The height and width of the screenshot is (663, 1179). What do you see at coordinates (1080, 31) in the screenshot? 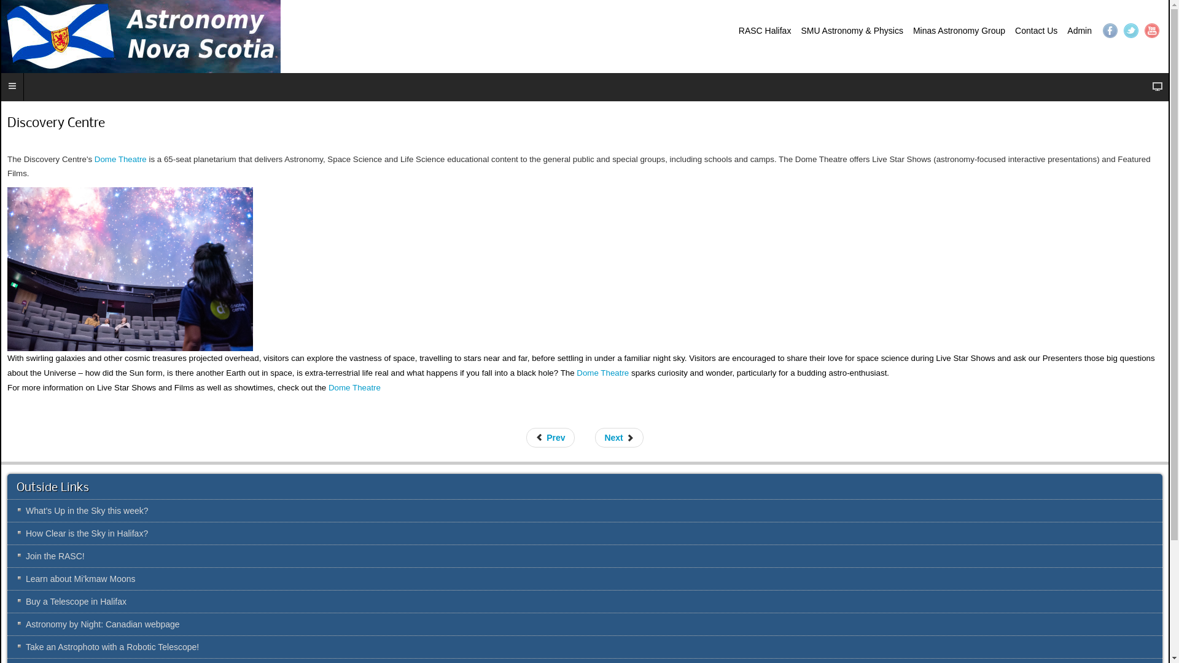
I see `Admin` at bounding box center [1080, 31].